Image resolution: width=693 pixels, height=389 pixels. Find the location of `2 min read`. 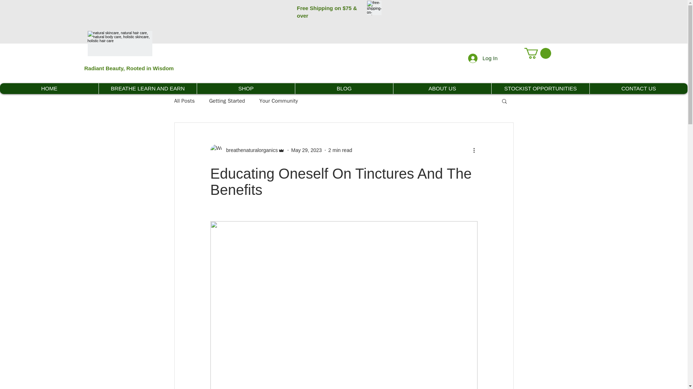

2 min read is located at coordinates (340, 150).